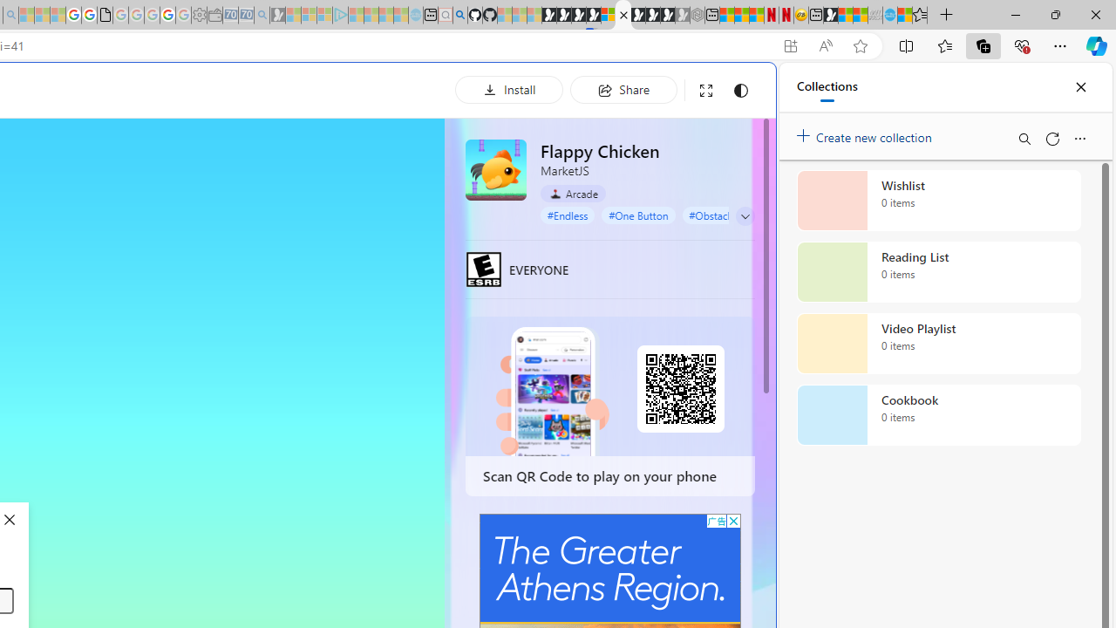  What do you see at coordinates (509, 89) in the screenshot?
I see `Install` at bounding box center [509, 89].